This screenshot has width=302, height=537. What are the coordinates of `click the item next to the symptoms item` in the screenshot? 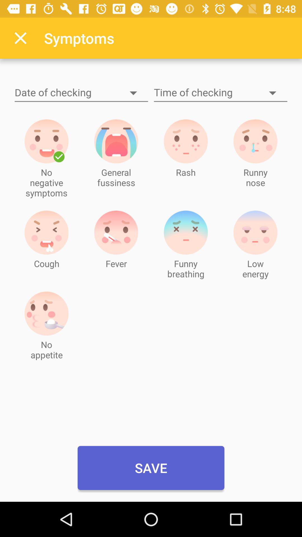 It's located at (20, 38).